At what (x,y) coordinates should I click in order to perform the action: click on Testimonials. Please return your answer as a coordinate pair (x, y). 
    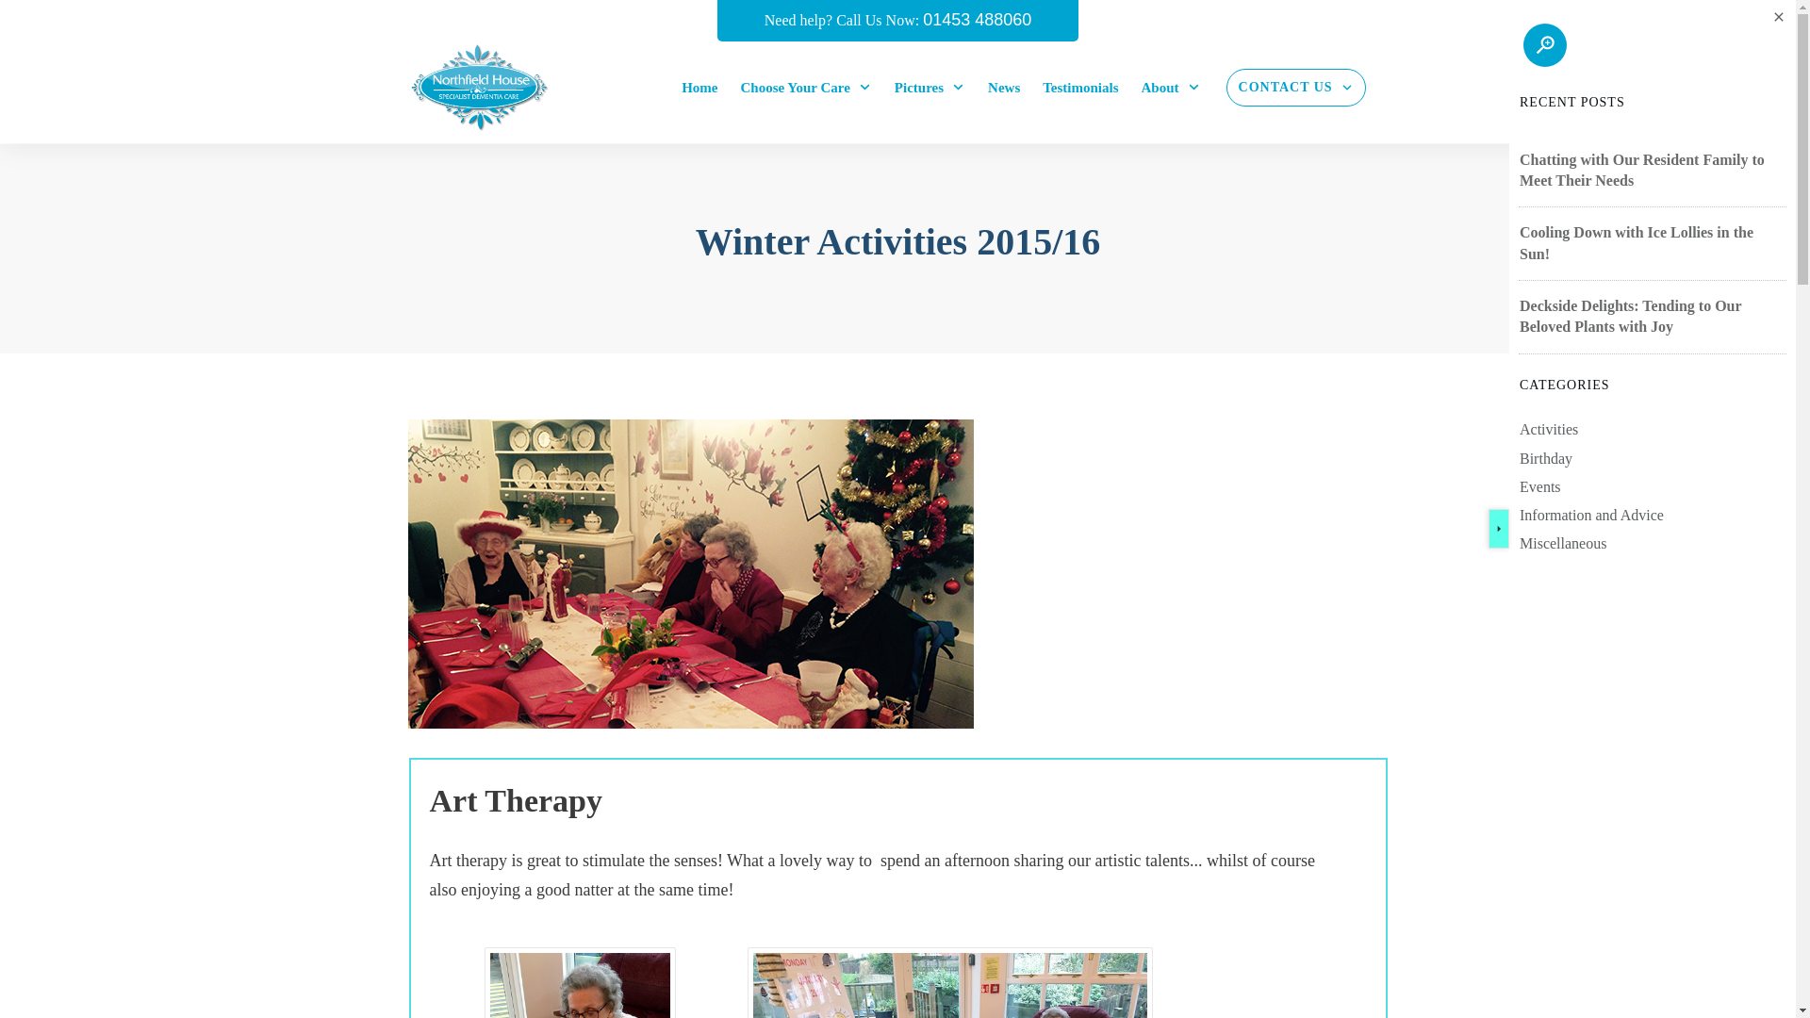
    Looking at the image, I should click on (1080, 87).